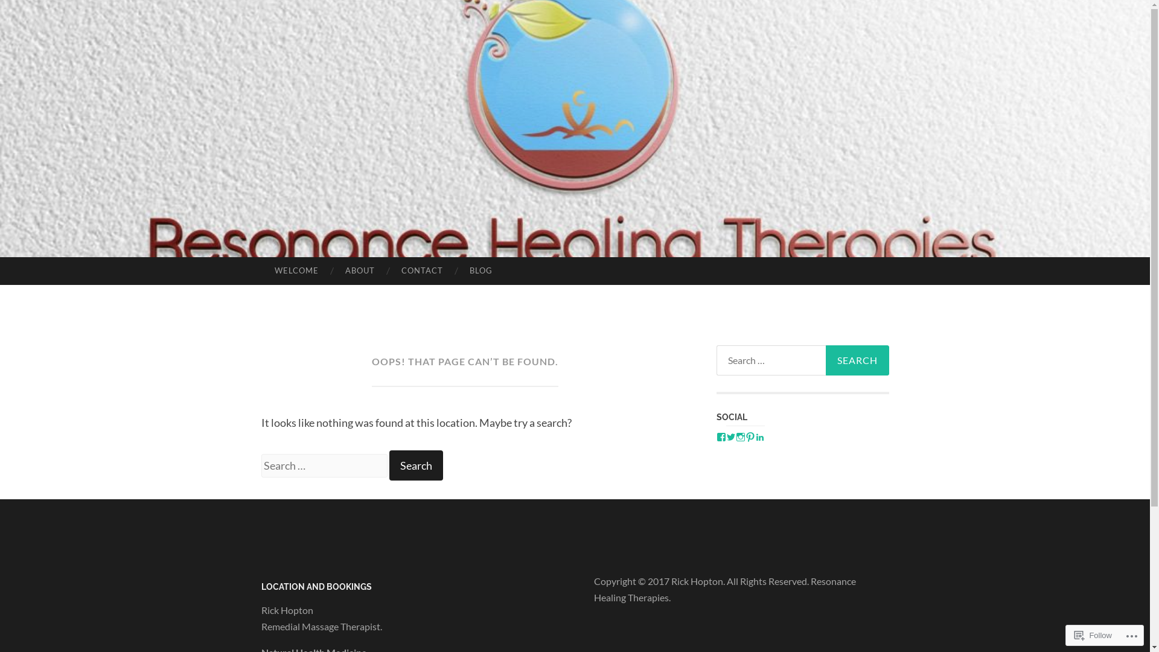 This screenshot has width=1159, height=652. What do you see at coordinates (1093, 635) in the screenshot?
I see `Follow` at bounding box center [1093, 635].